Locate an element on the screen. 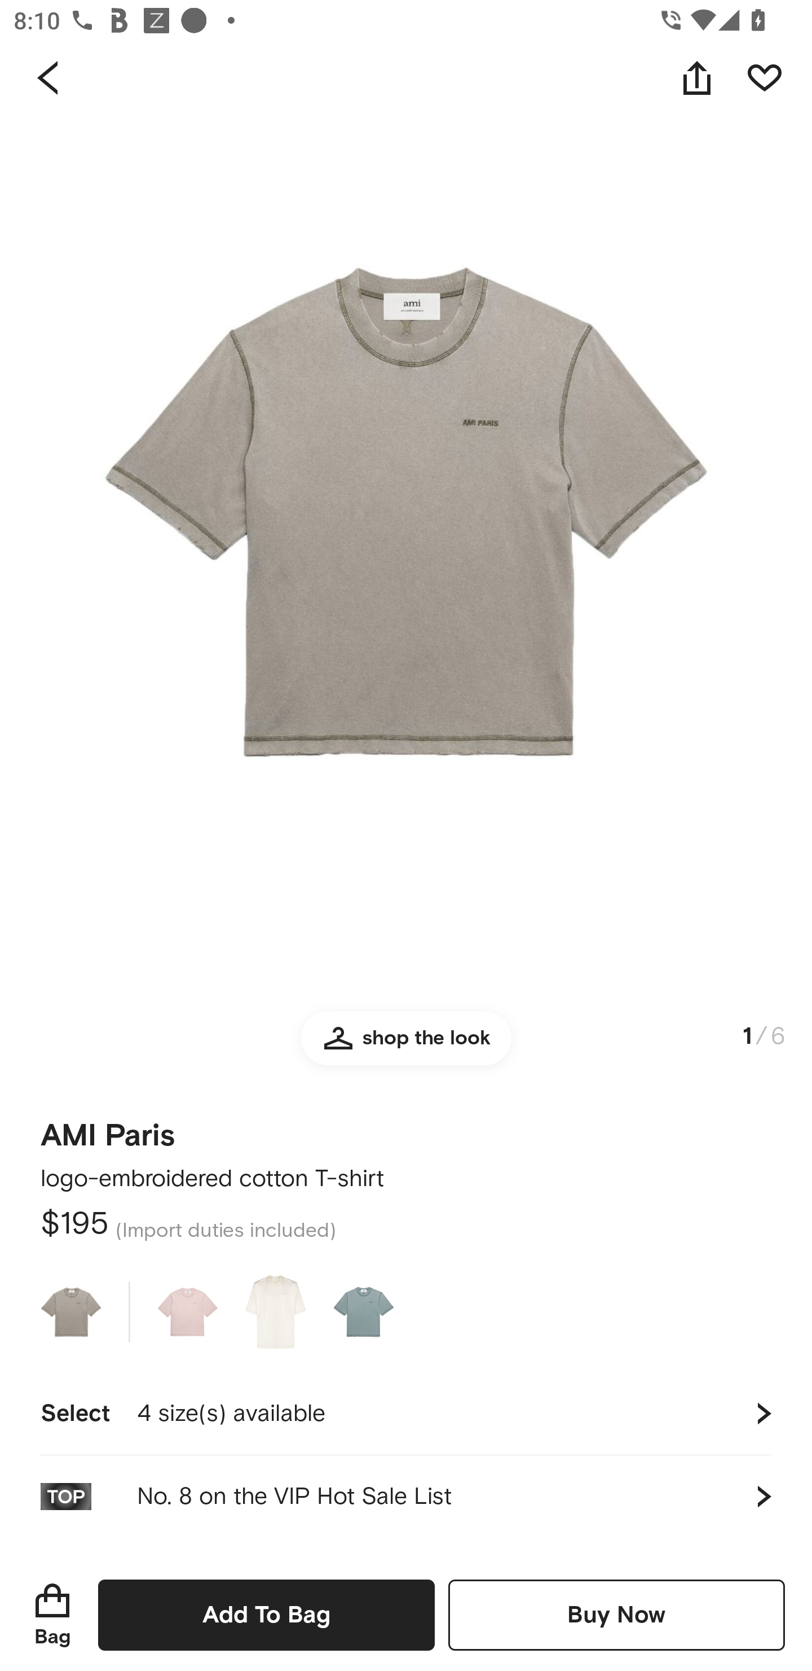 This screenshot has height=1671, width=812. shop the look is located at coordinates (406, 1047).